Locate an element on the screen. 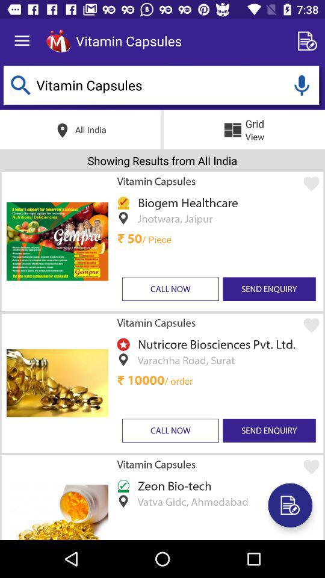 The height and width of the screenshot is (578, 325). click the item to the left of the vitamin capsules item is located at coordinates (58, 41).